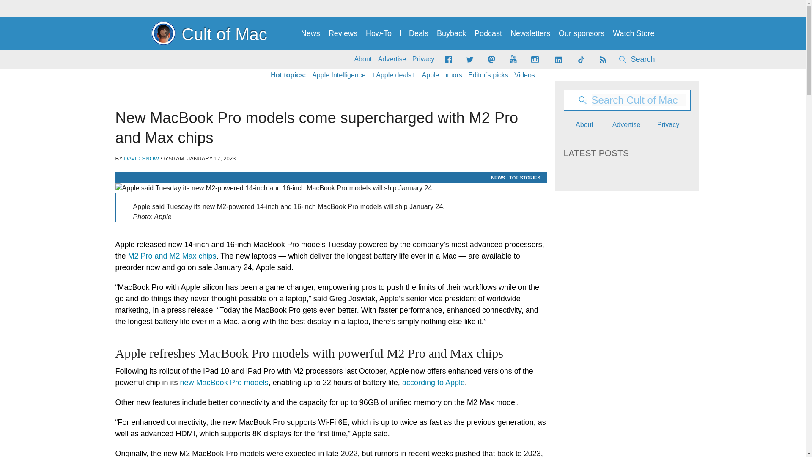 This screenshot has width=812, height=457. I want to click on Watch Store, so click(634, 33).